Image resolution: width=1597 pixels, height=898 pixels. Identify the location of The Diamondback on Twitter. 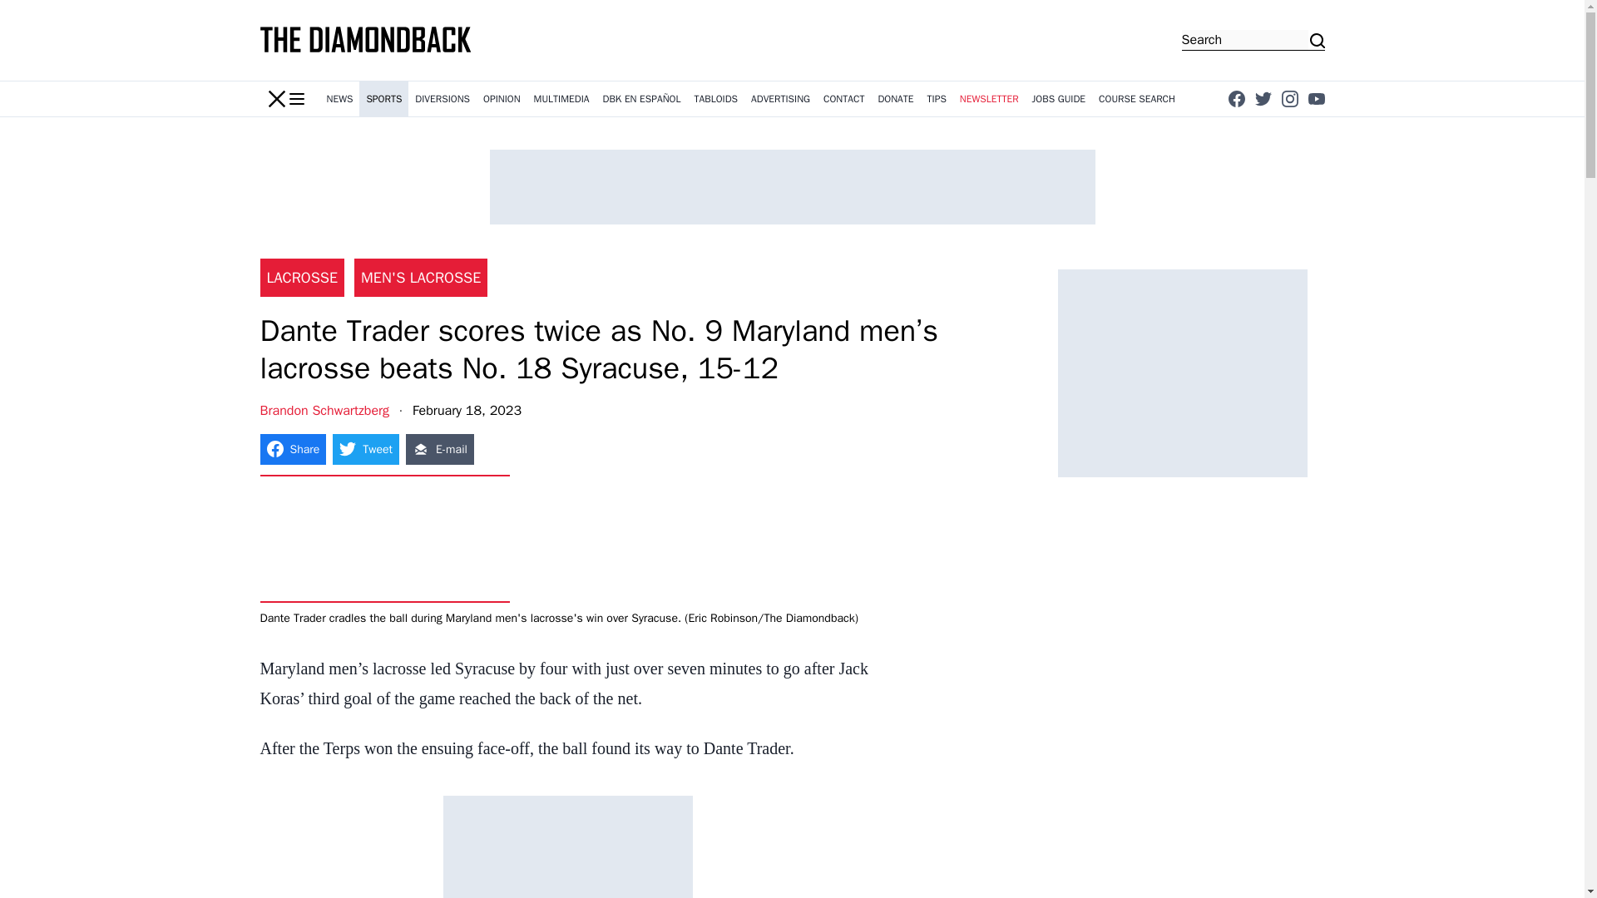
(1263, 98).